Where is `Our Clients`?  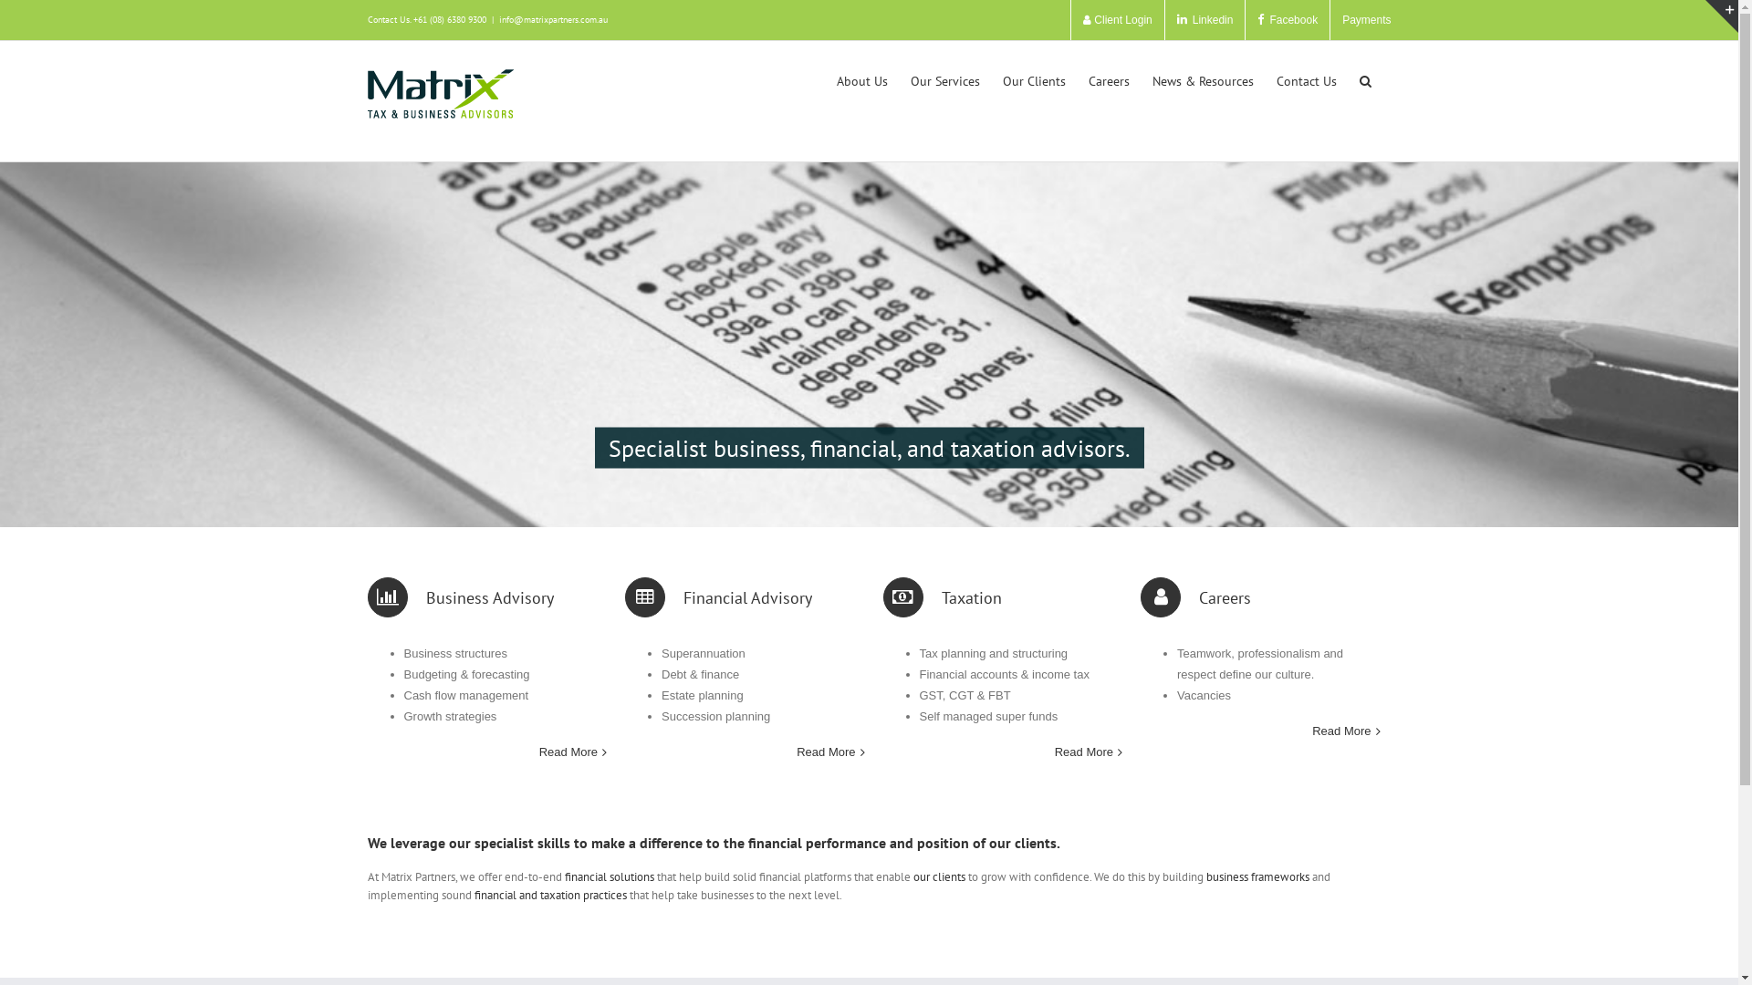 Our Clients is located at coordinates (1033, 80).